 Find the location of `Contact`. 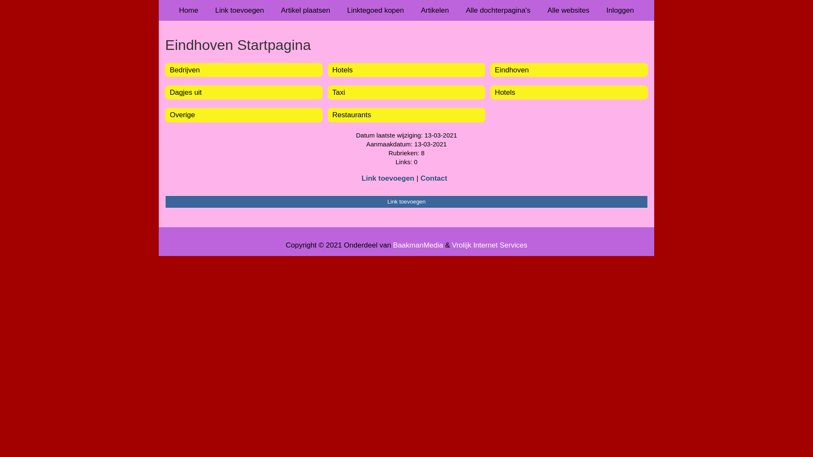

Contact is located at coordinates (434, 179).